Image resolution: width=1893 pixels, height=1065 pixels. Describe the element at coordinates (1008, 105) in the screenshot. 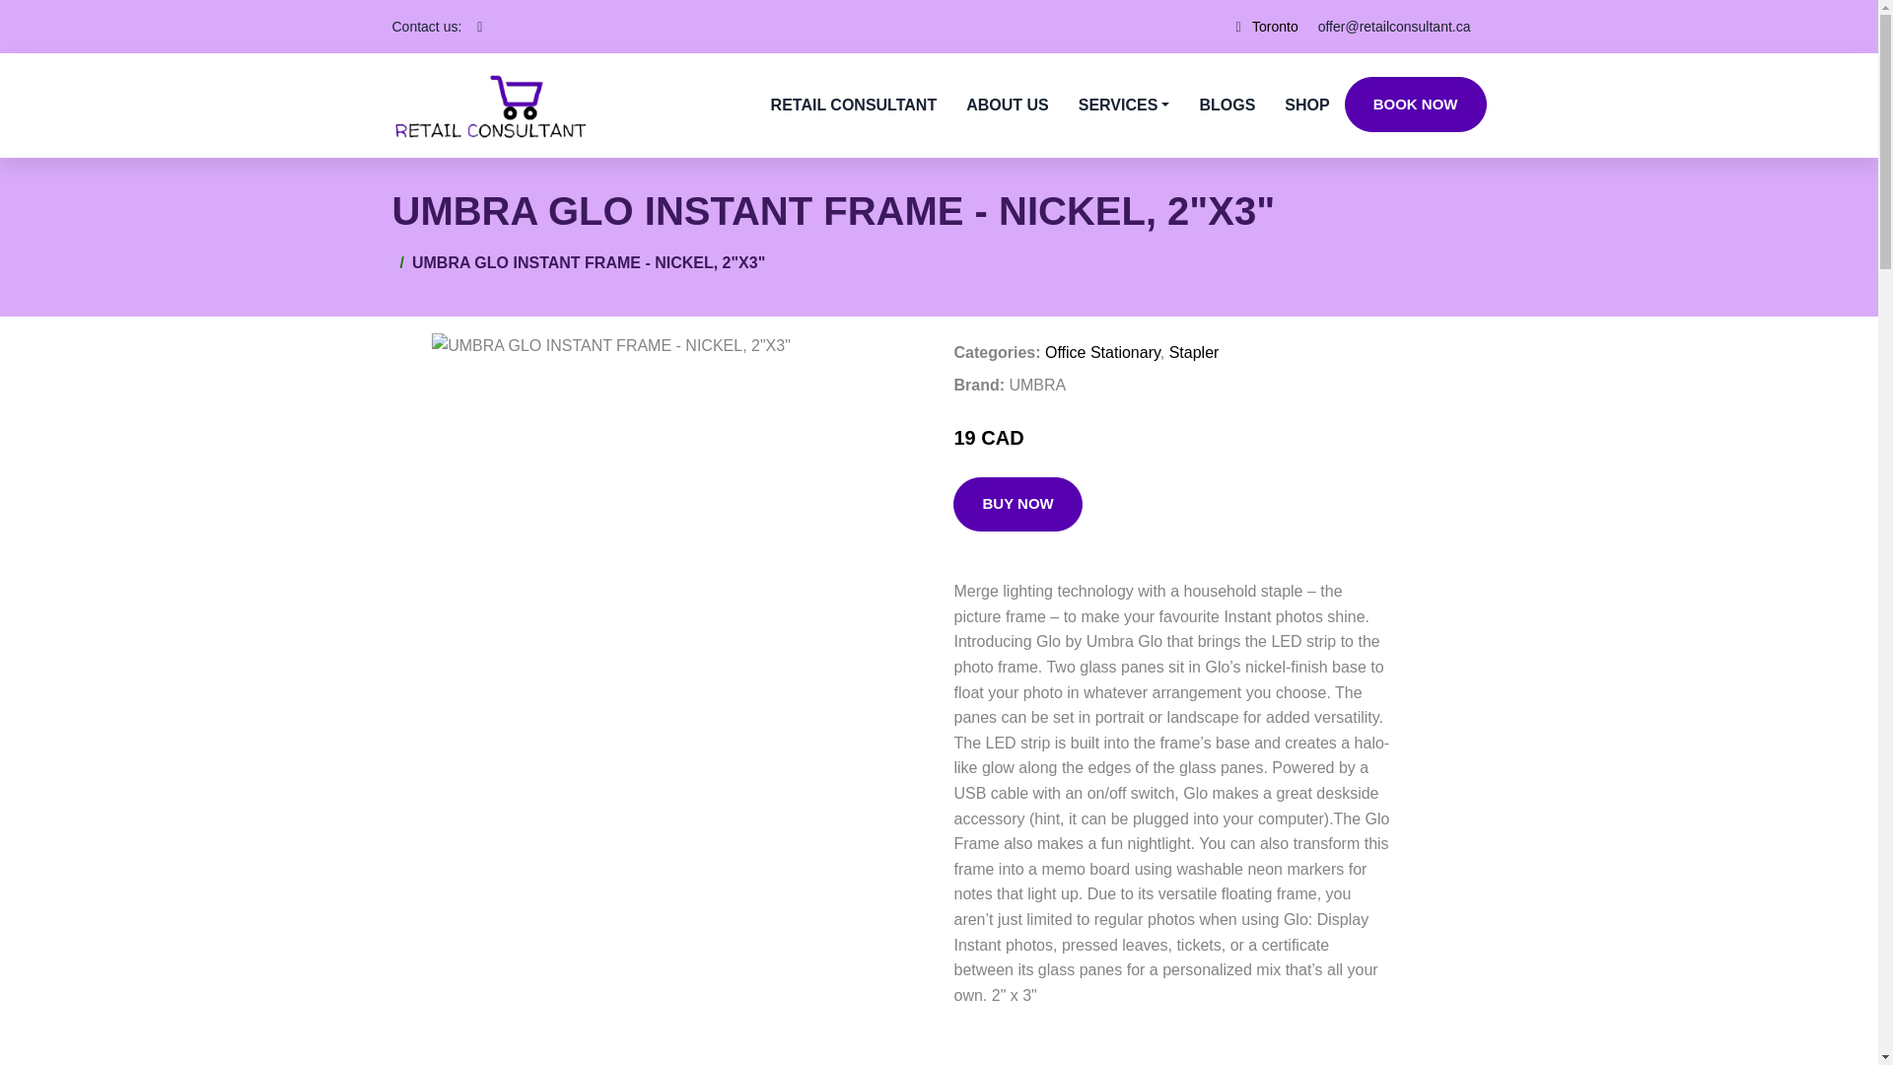

I see `ABOUT US` at that location.